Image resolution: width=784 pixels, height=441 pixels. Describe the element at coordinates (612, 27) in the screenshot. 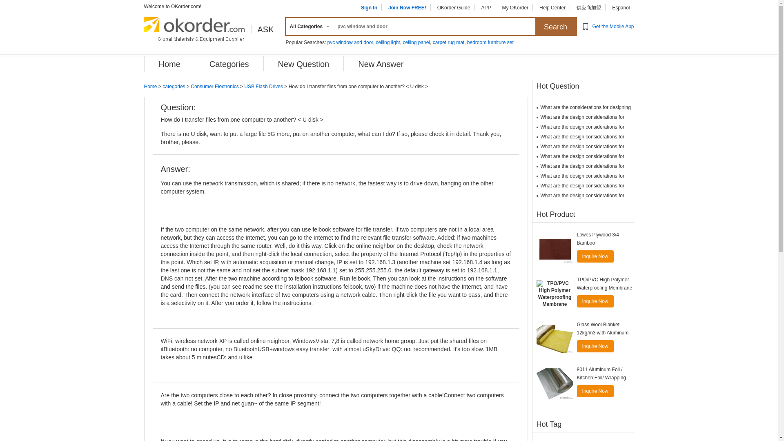

I see `Get the Mobile App` at that location.